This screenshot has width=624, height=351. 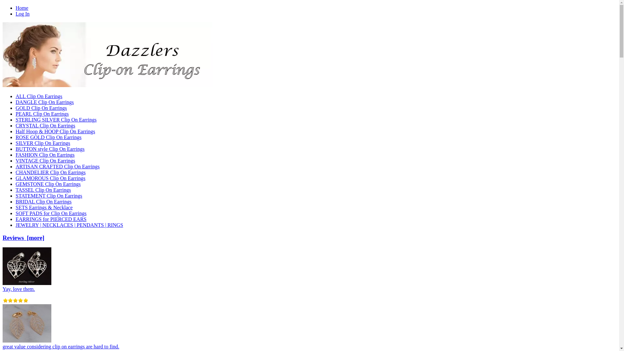 I want to click on EARRINGS for PIERCED EARS, so click(x=51, y=219).